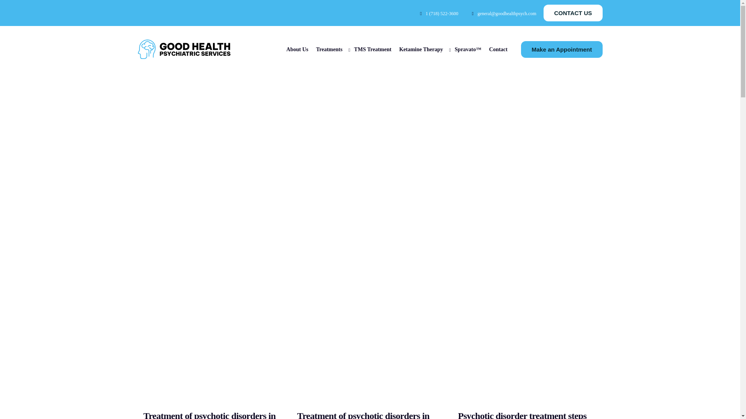 This screenshot has height=419, width=746. What do you see at coordinates (573, 13) in the screenshot?
I see `CONTACT US` at bounding box center [573, 13].